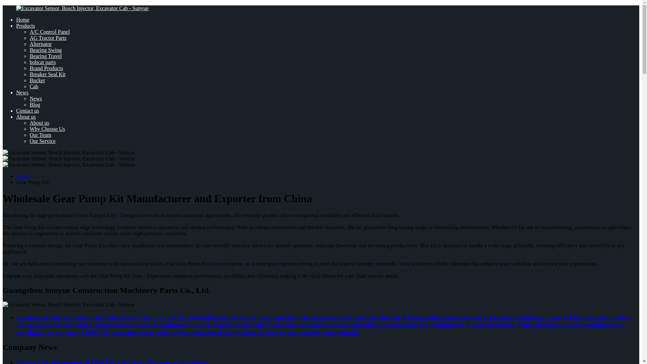 The image size is (647, 364). Describe the element at coordinates (46, 68) in the screenshot. I see `Brand Products` at that location.